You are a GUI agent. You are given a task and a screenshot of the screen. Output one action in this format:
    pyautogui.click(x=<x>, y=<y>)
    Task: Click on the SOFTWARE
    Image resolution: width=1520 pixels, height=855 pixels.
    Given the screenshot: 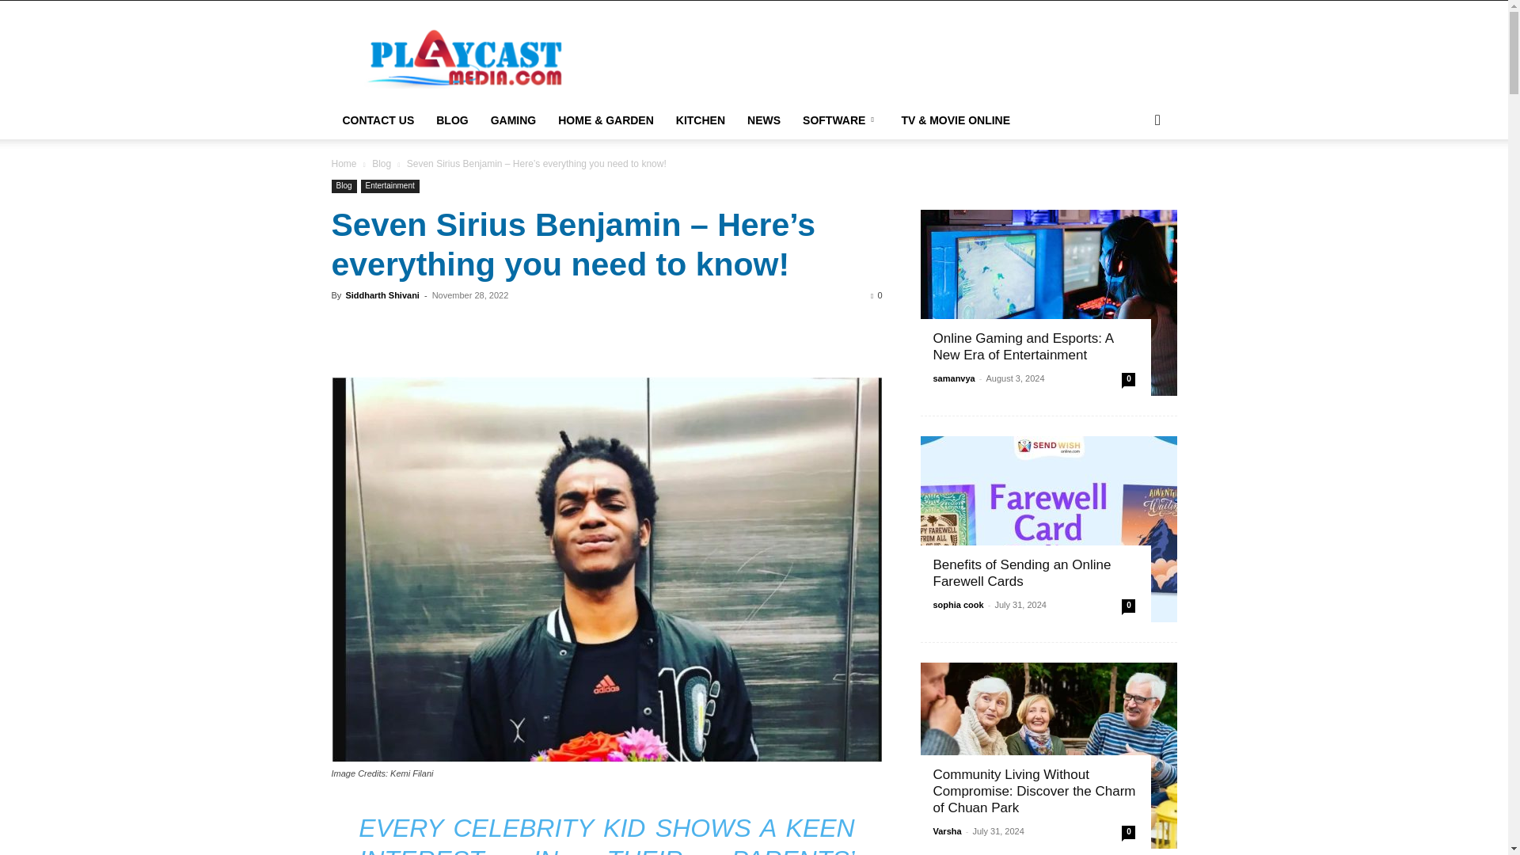 What is the action you would take?
    pyautogui.click(x=841, y=120)
    